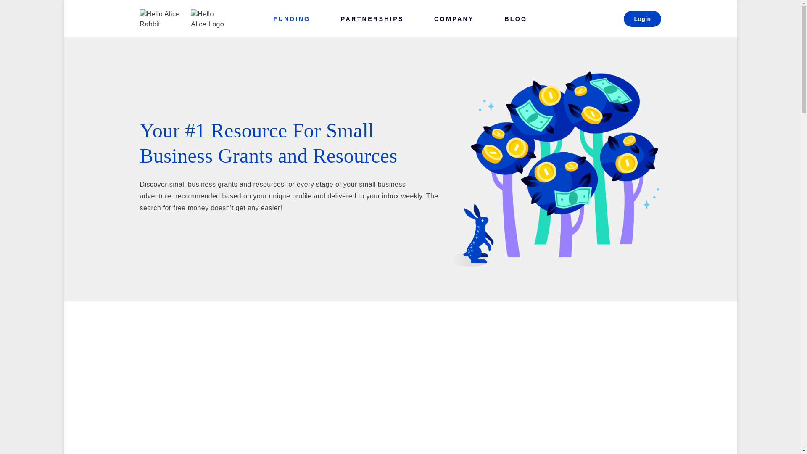 This screenshot has height=454, width=807. Describe the element at coordinates (515, 18) in the screenshot. I see `BLOG` at that location.